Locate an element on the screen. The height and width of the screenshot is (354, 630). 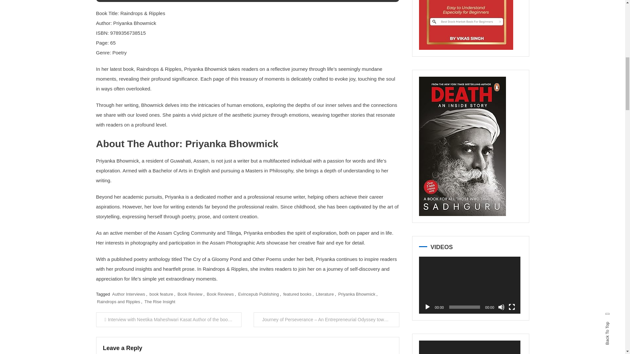
Play is located at coordinates (427, 307).